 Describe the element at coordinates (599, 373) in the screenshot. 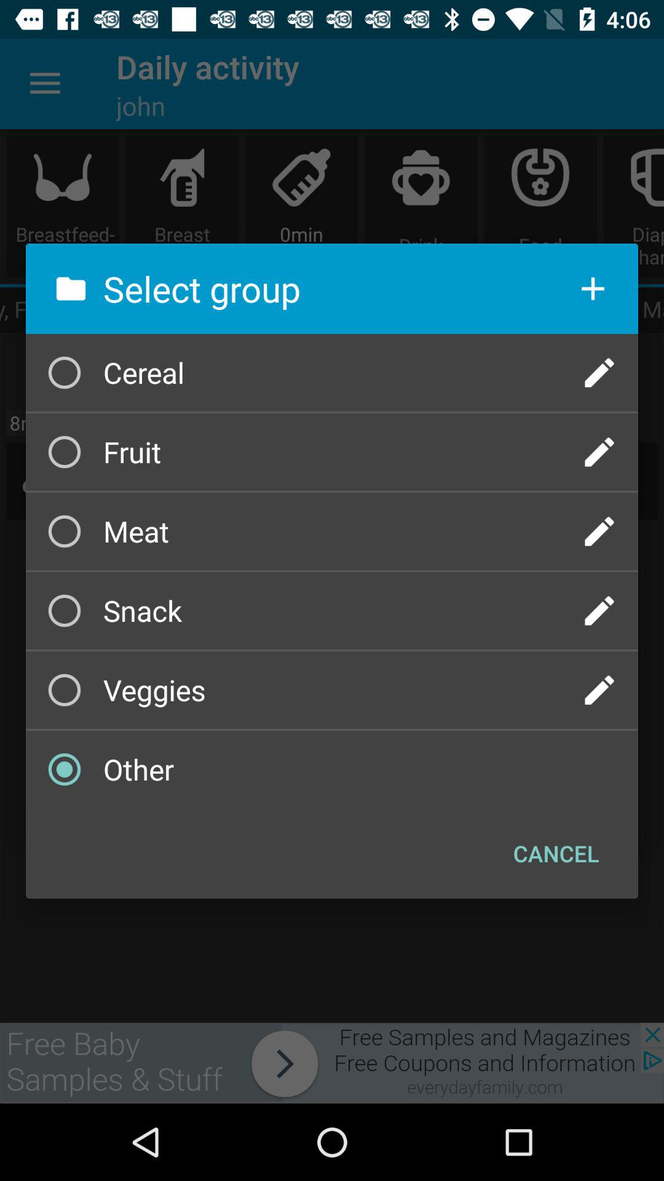

I see `edit group name` at that location.